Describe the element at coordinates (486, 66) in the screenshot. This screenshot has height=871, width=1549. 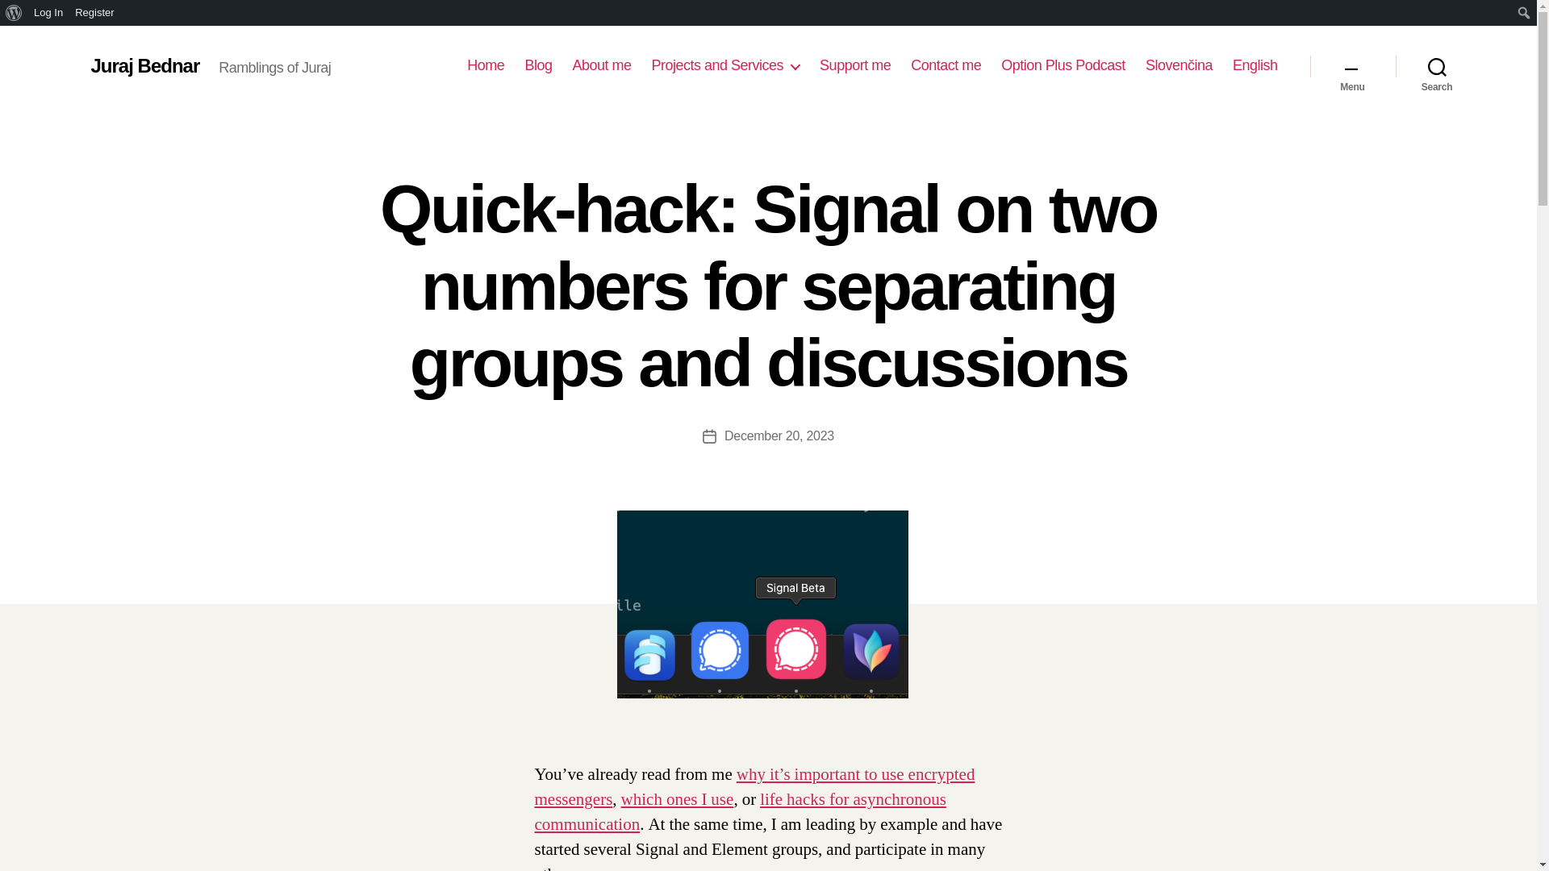
I see `Home` at that location.